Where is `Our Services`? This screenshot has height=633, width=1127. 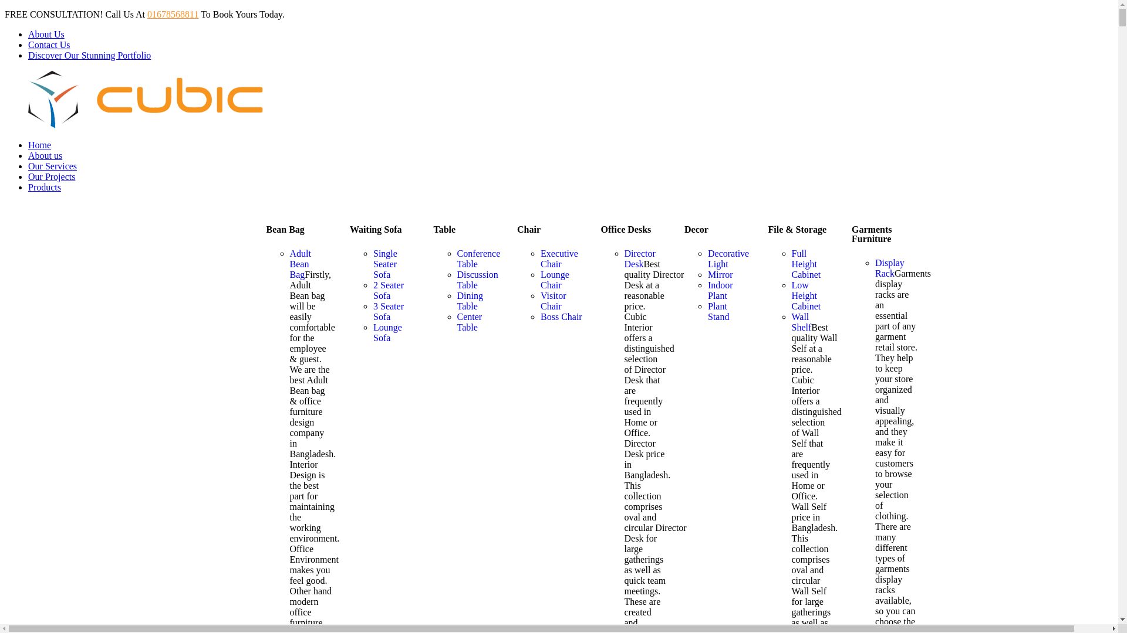
Our Services is located at coordinates (53, 166).